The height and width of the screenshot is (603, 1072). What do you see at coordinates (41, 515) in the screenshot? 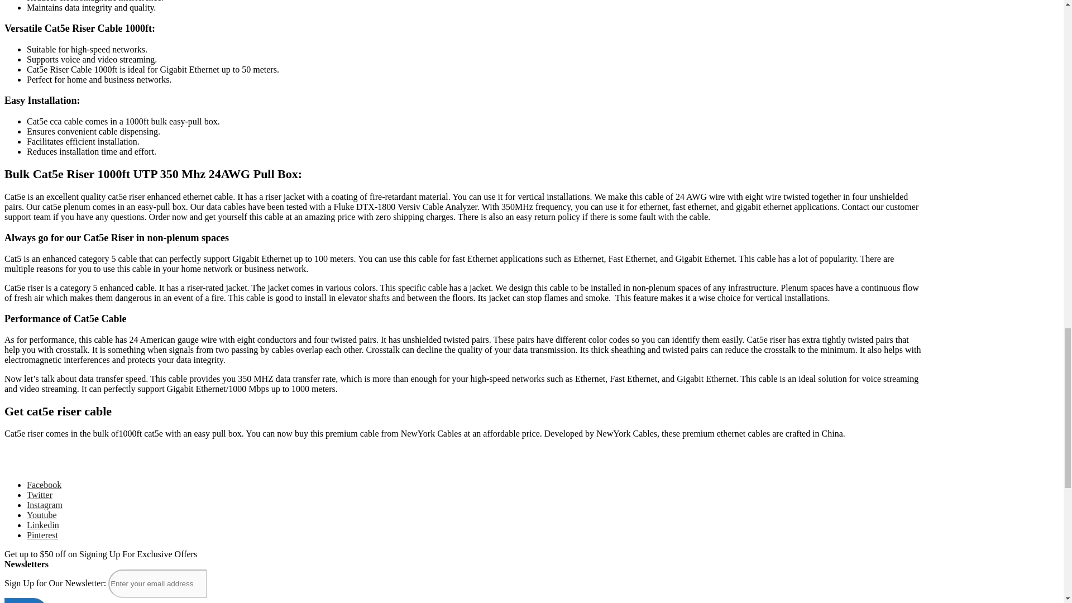
I see `Youtube` at bounding box center [41, 515].